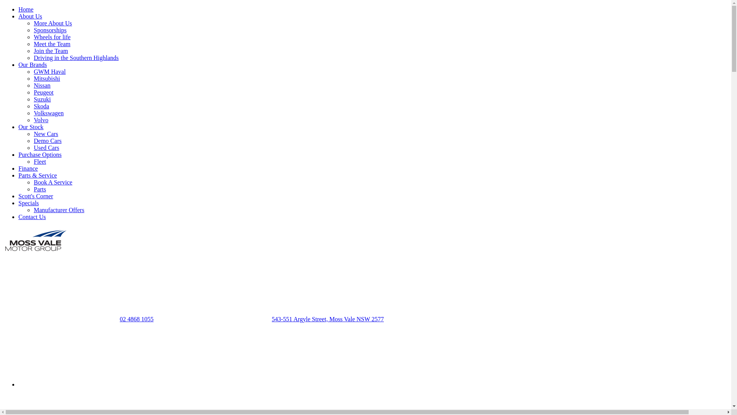 The height and width of the screenshot is (415, 737). What do you see at coordinates (40, 189) in the screenshot?
I see `Parts` at bounding box center [40, 189].